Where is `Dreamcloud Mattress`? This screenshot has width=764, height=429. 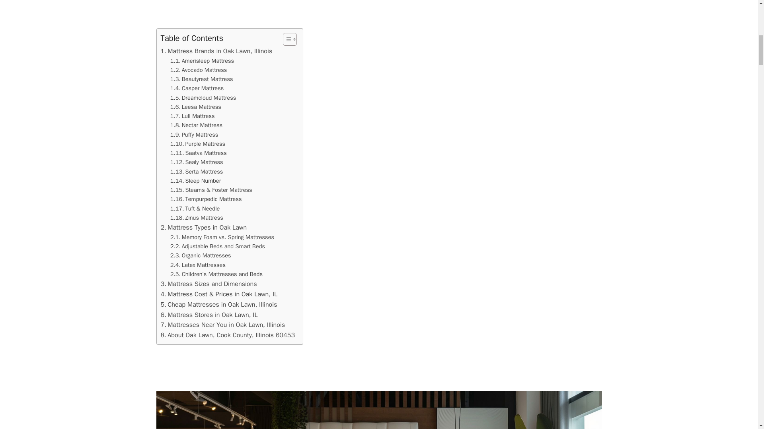
Dreamcloud Mattress is located at coordinates (203, 98).